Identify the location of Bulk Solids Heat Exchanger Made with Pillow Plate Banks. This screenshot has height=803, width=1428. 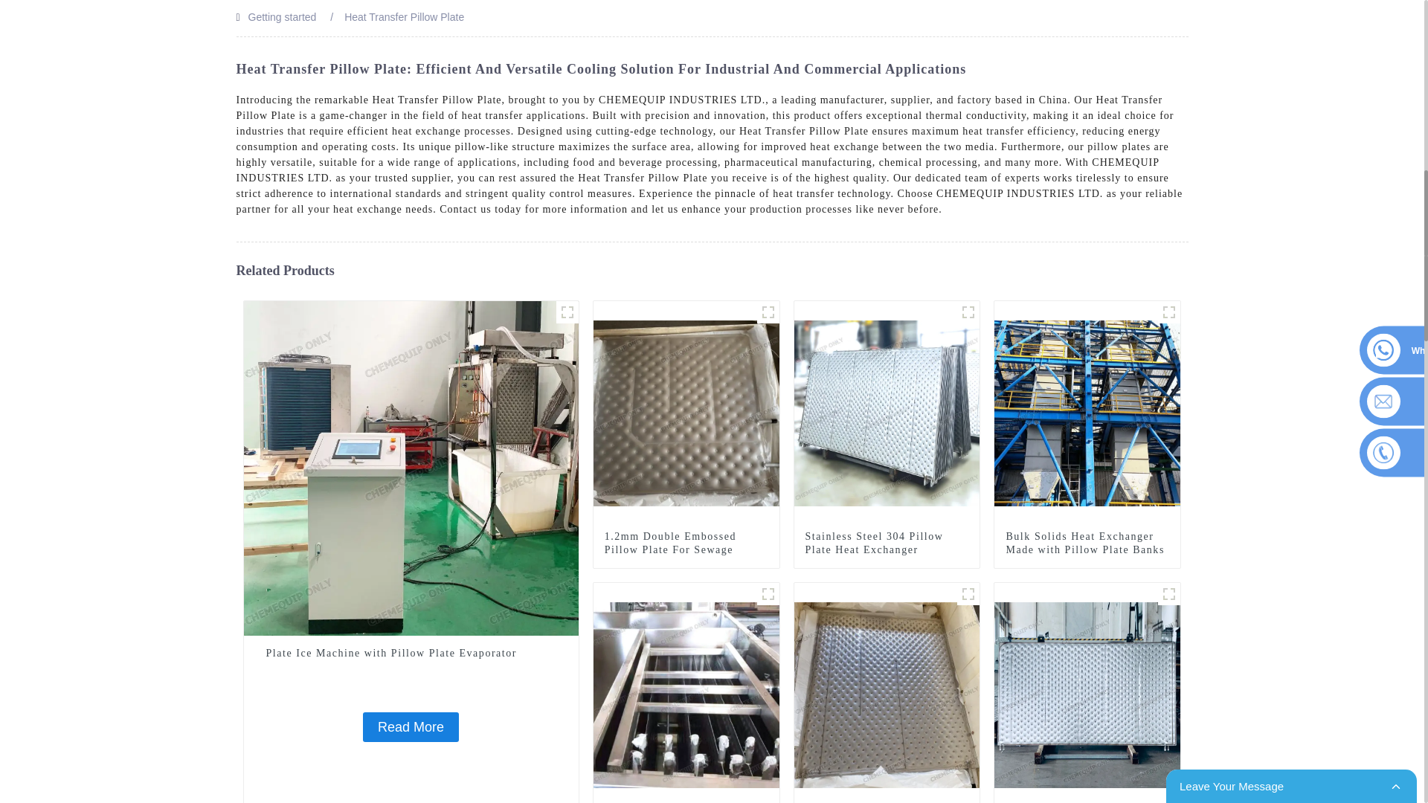
(1087, 412).